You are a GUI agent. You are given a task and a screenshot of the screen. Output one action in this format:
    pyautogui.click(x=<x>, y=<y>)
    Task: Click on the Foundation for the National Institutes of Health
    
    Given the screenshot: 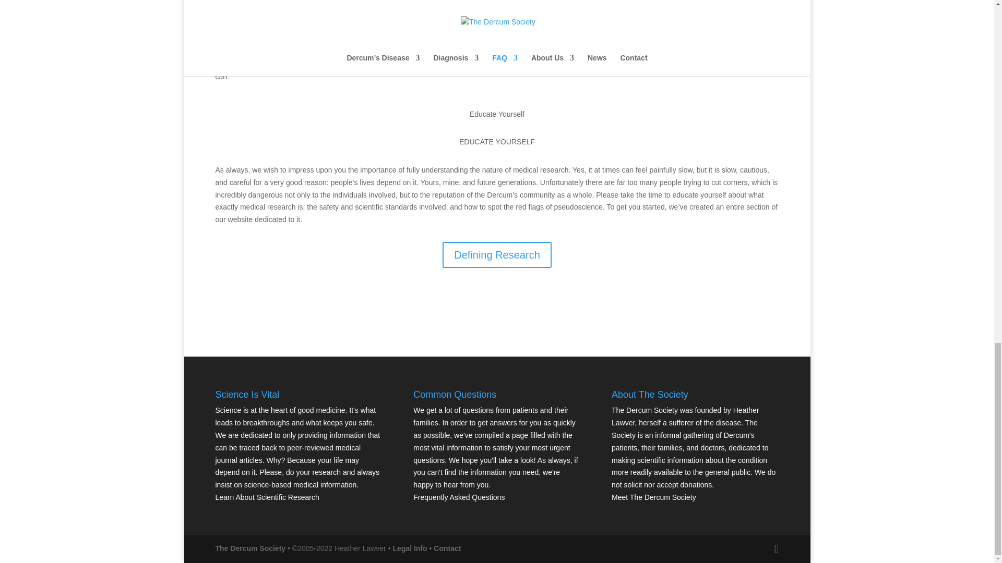 What is the action you would take?
    pyautogui.click(x=446, y=20)
    